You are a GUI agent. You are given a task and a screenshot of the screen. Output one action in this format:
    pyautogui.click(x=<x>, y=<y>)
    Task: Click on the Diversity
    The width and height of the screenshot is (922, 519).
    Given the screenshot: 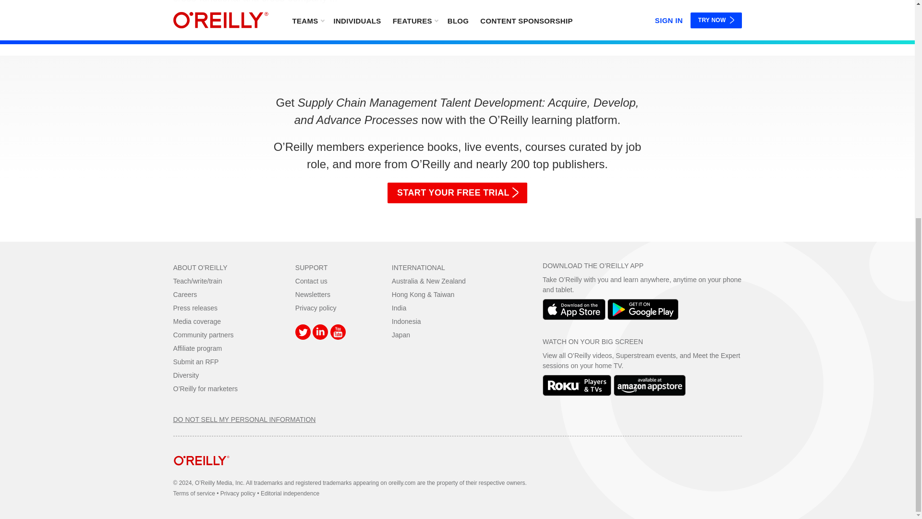 What is the action you would take?
    pyautogui.click(x=186, y=375)
    